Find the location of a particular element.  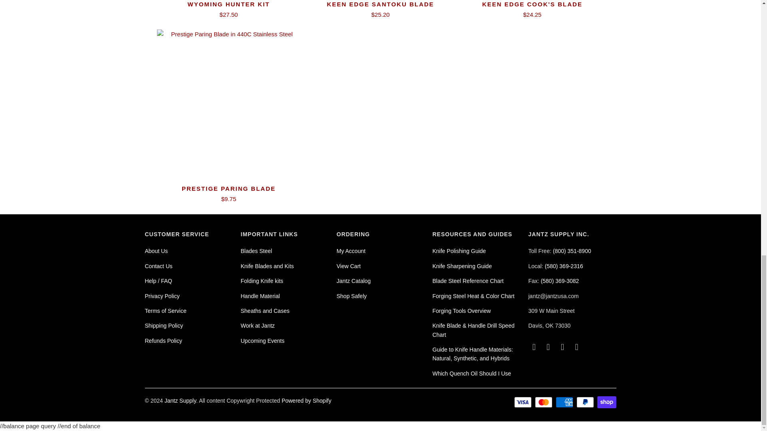

American Express is located at coordinates (565, 402).